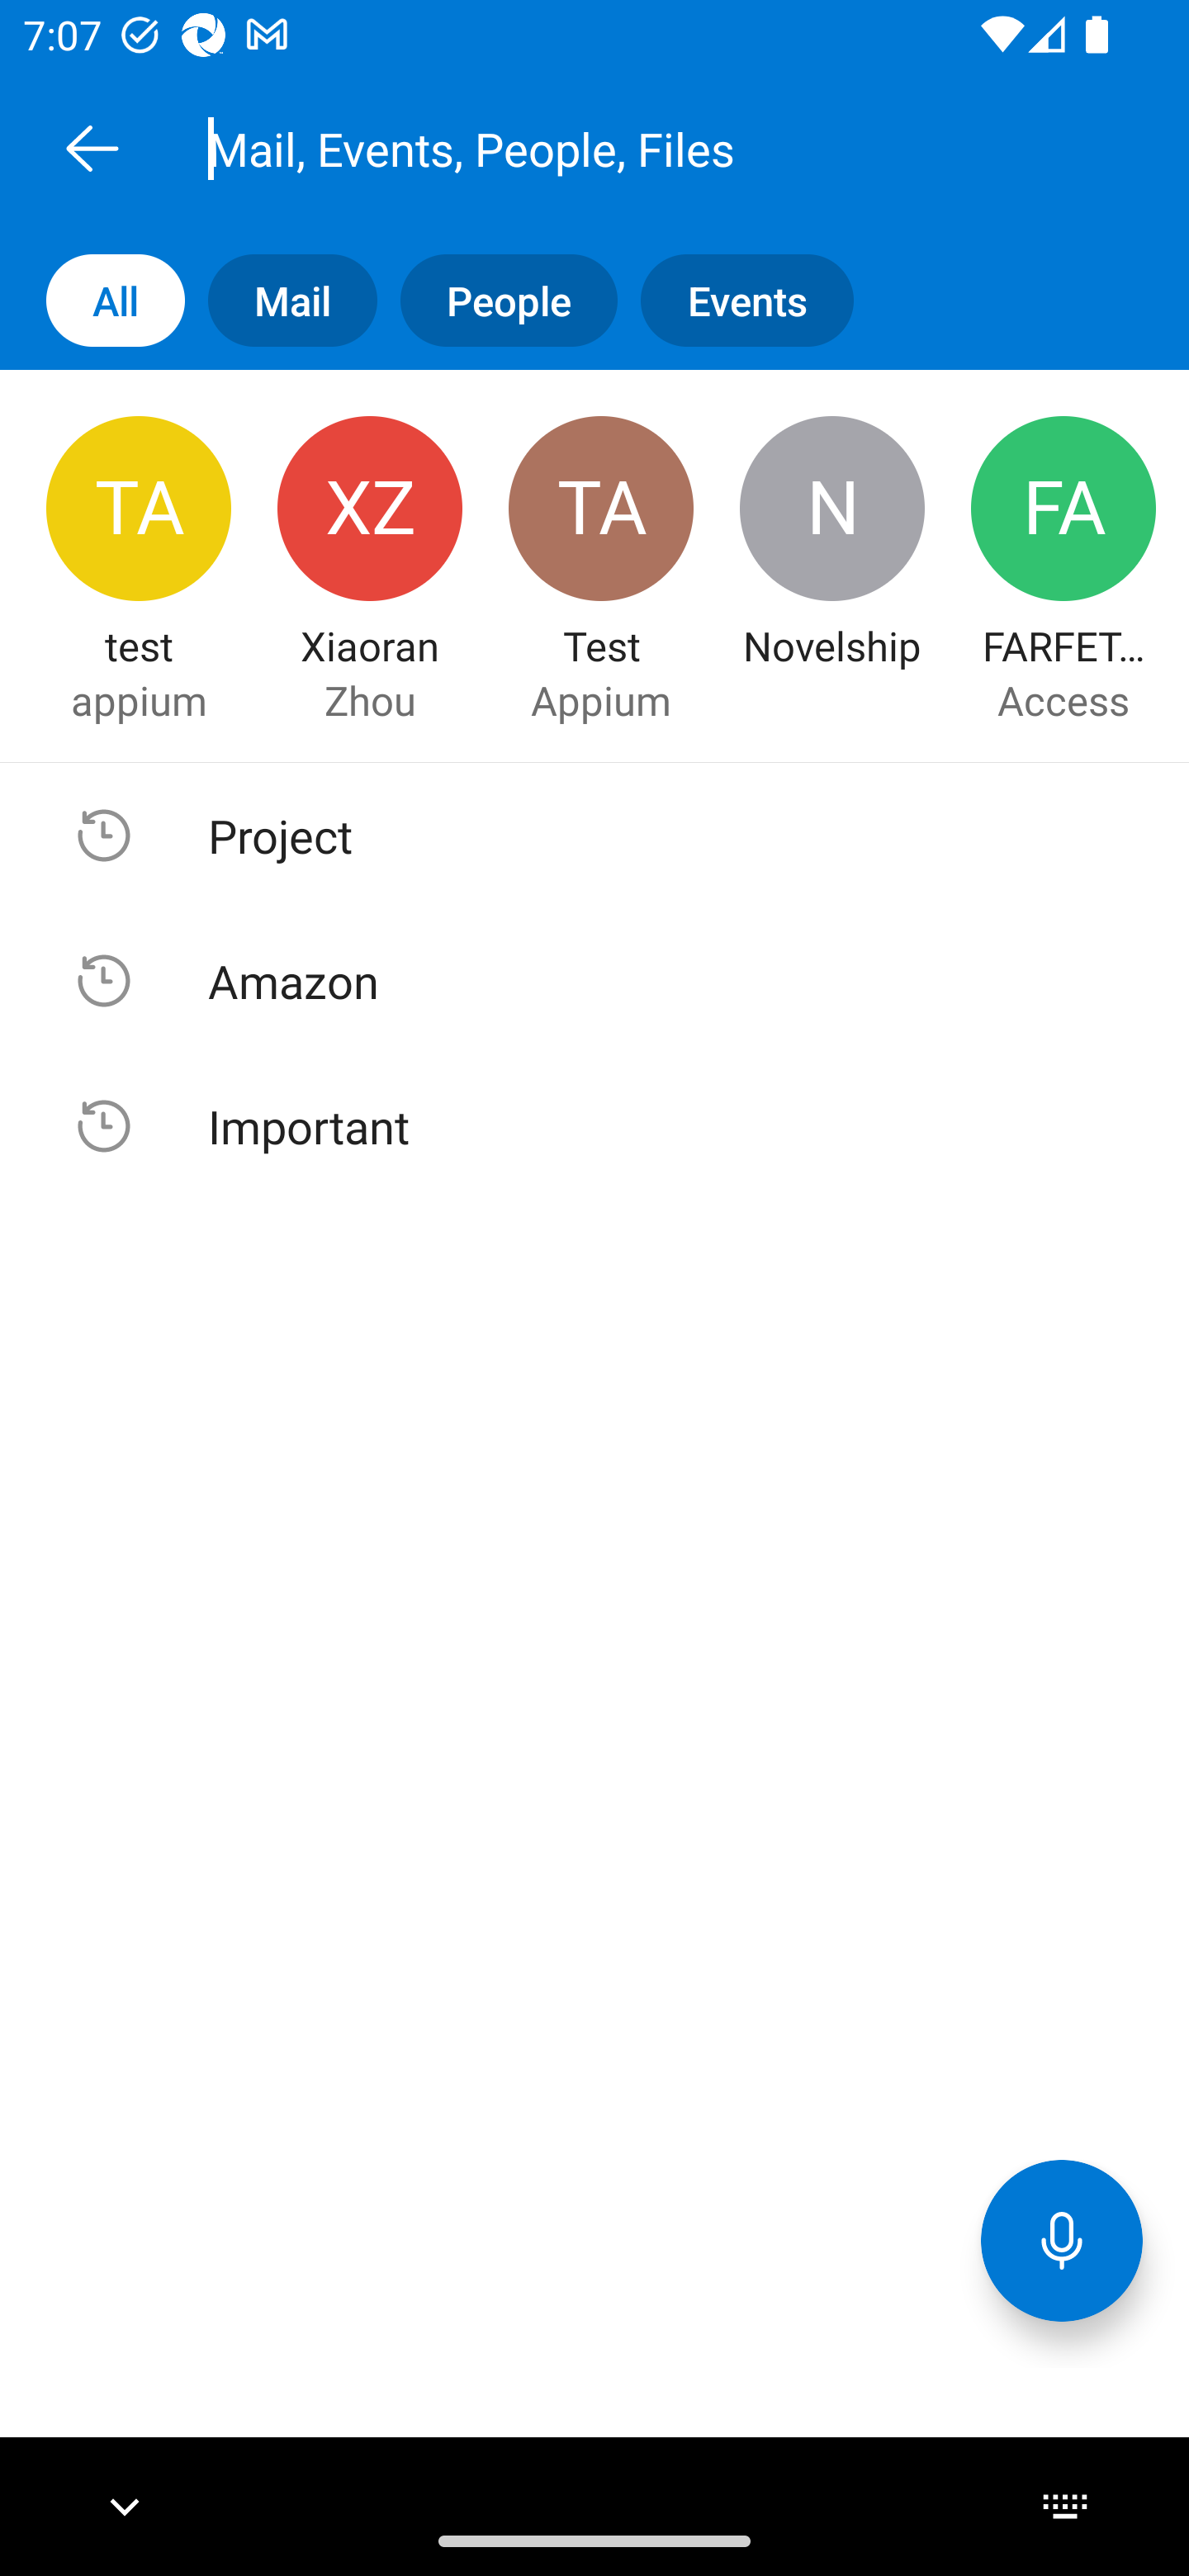 Image resolution: width=1189 pixels, height=2576 pixels. What do you see at coordinates (1062, 2239) in the screenshot?
I see `Voice Assistant` at bounding box center [1062, 2239].